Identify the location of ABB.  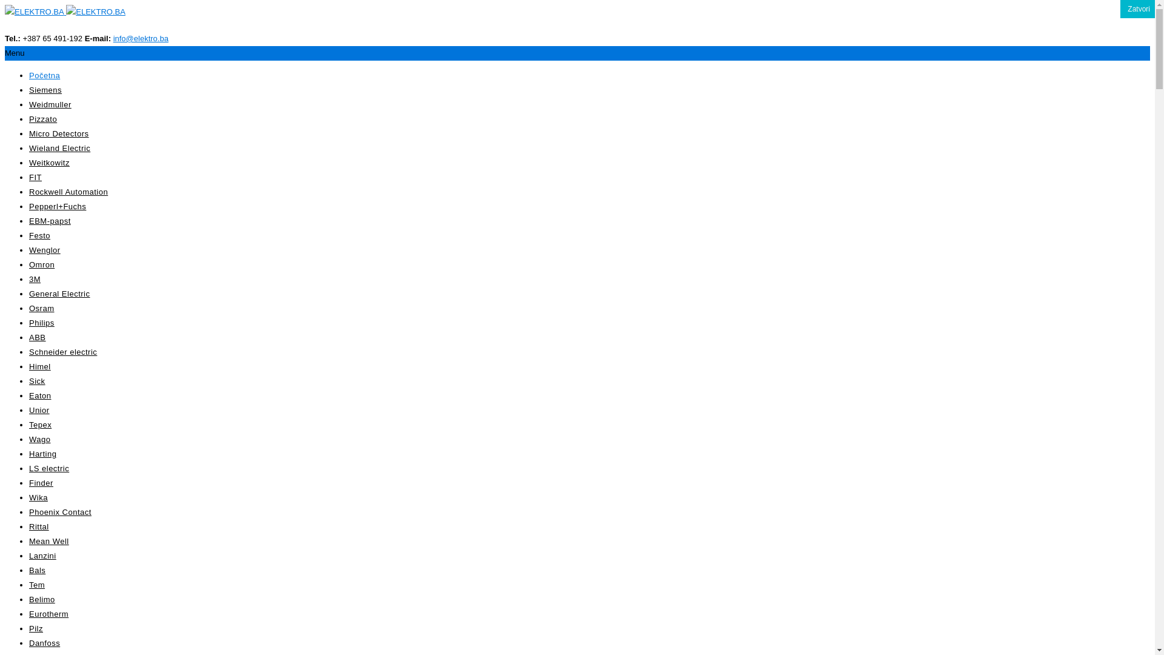
(38, 337).